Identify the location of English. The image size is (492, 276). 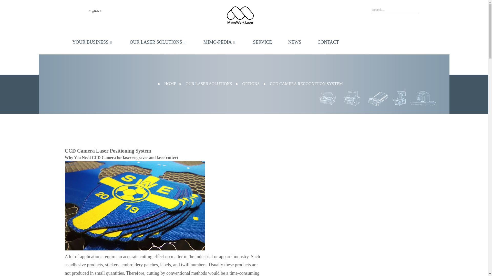
(90, 11).